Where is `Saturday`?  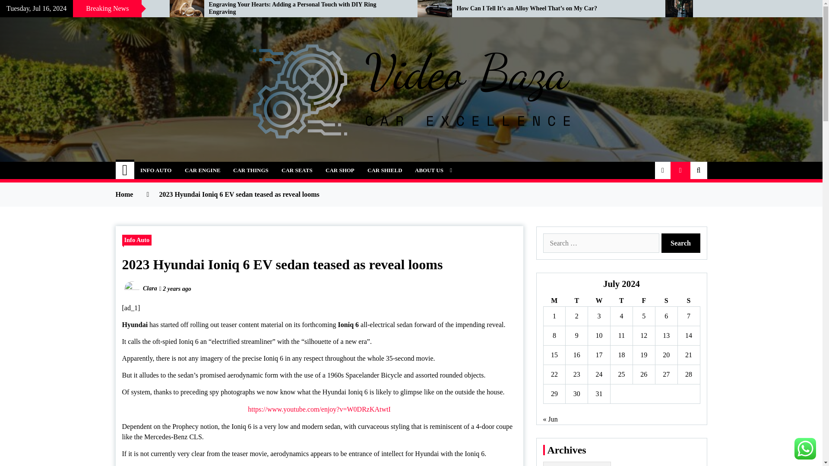 Saturday is located at coordinates (666, 300).